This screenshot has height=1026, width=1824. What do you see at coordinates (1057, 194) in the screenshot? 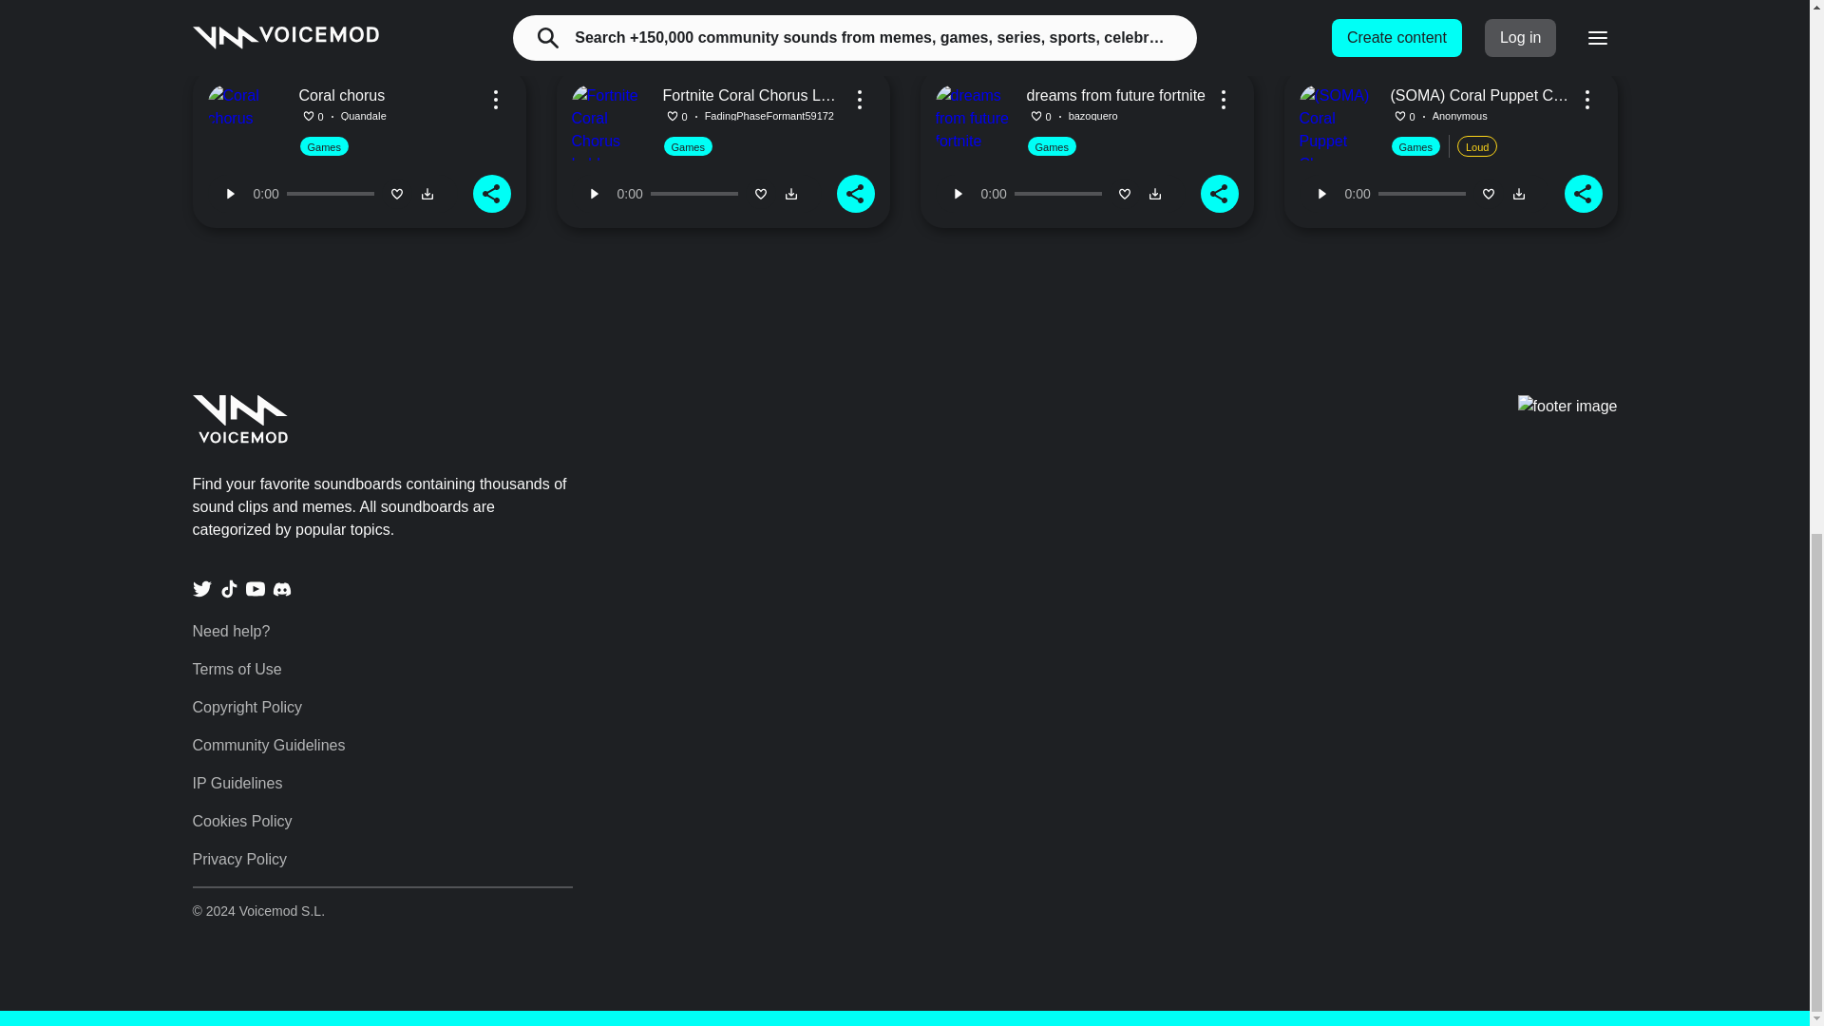
I see `0` at bounding box center [1057, 194].